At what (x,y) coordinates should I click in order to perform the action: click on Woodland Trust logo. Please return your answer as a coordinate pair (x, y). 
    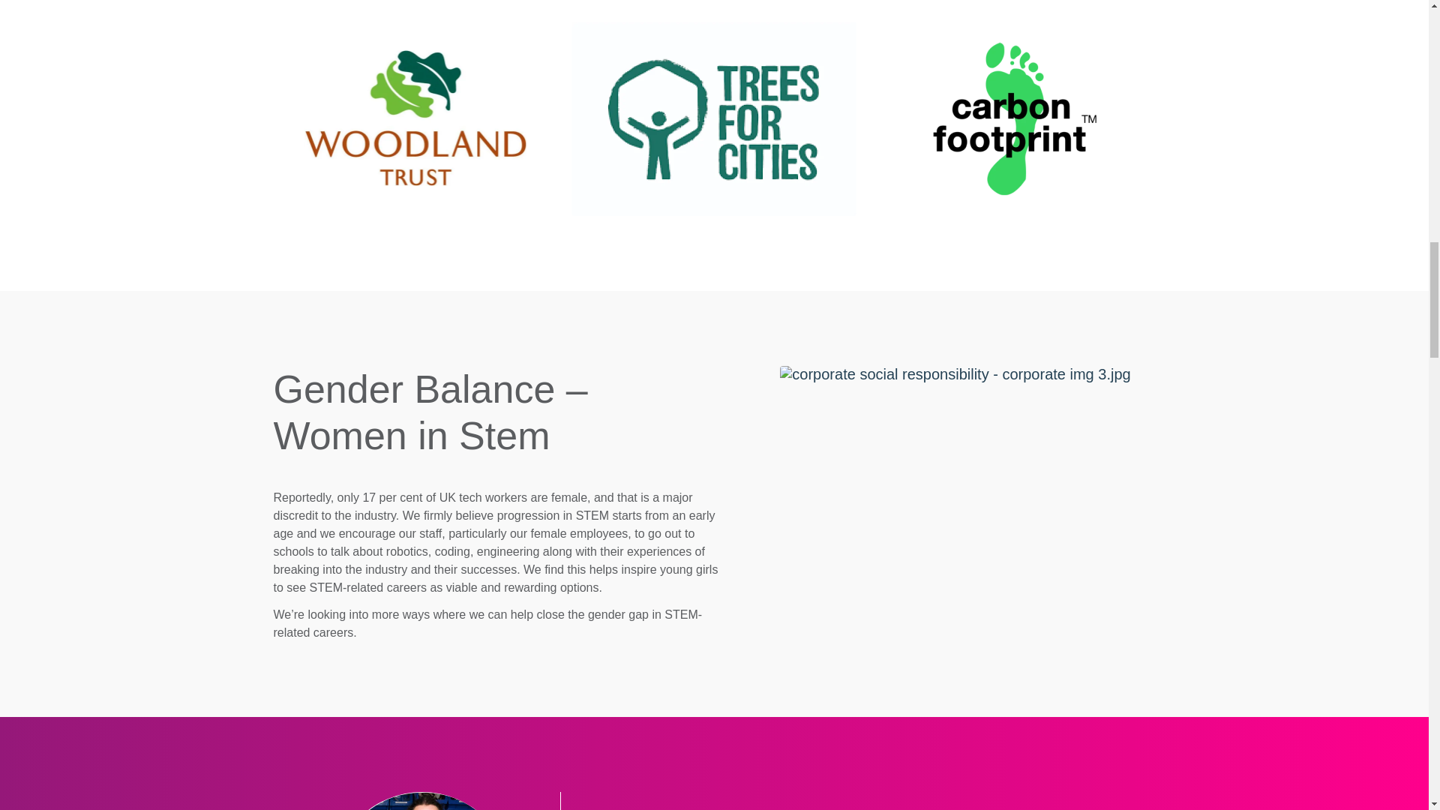
    Looking at the image, I should click on (415, 118).